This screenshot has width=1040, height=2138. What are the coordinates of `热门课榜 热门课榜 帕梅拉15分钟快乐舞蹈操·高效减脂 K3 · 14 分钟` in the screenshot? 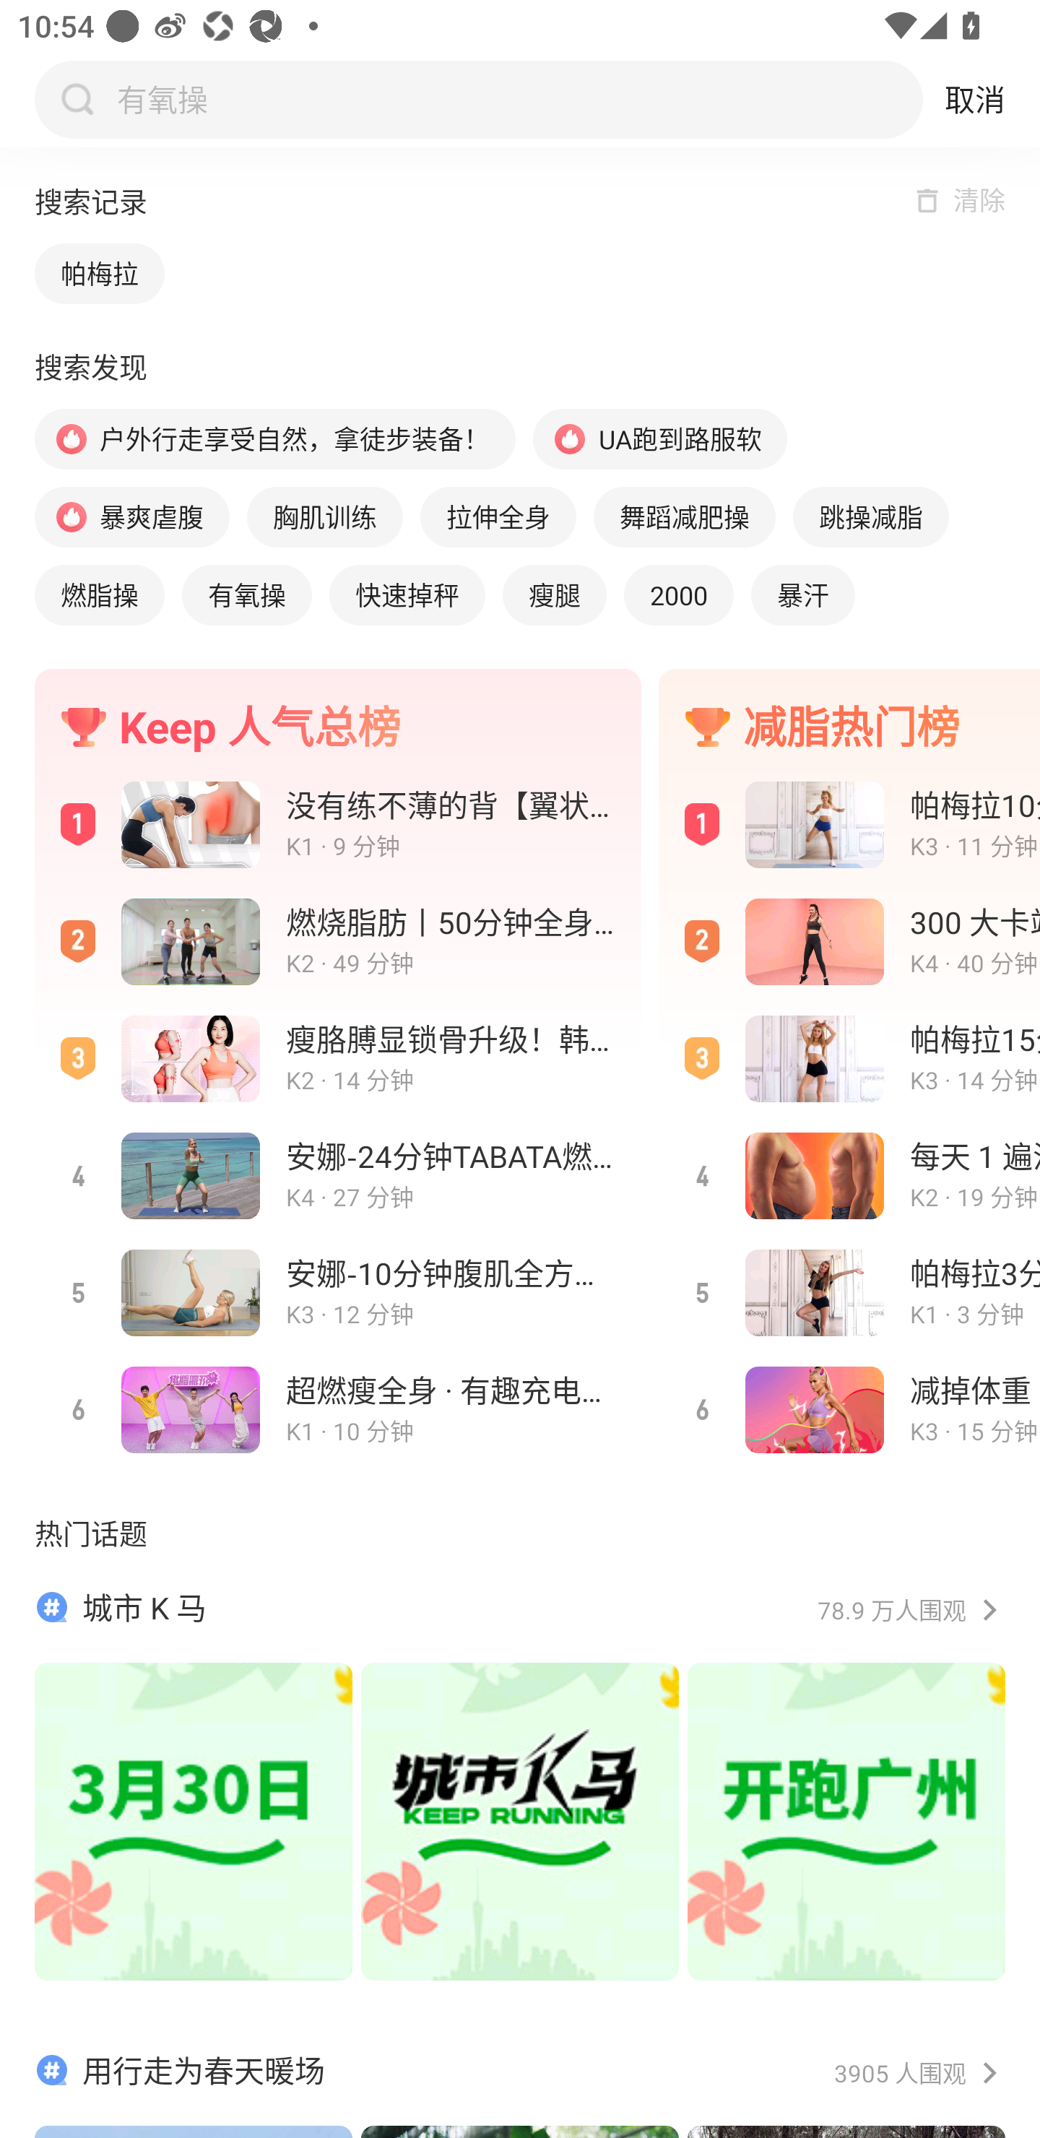 It's located at (849, 1059).